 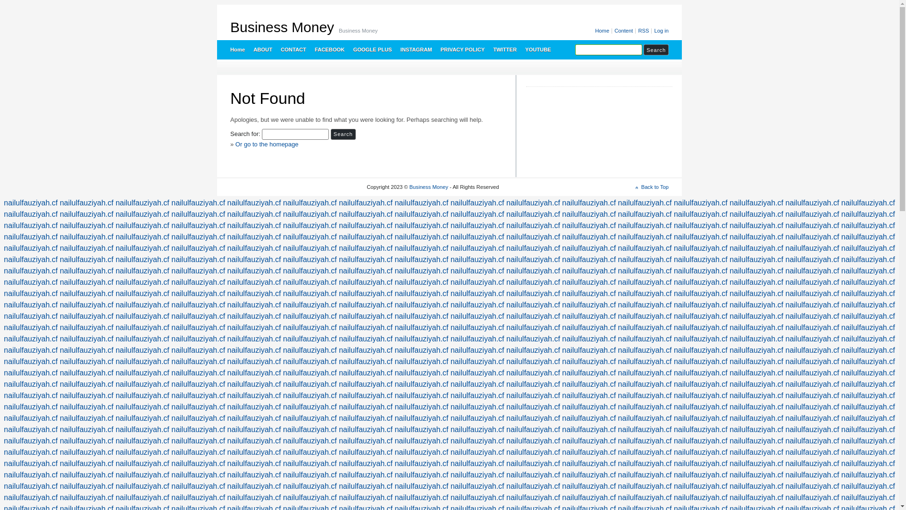 I want to click on nailulfauziyah.cf, so click(x=645, y=373).